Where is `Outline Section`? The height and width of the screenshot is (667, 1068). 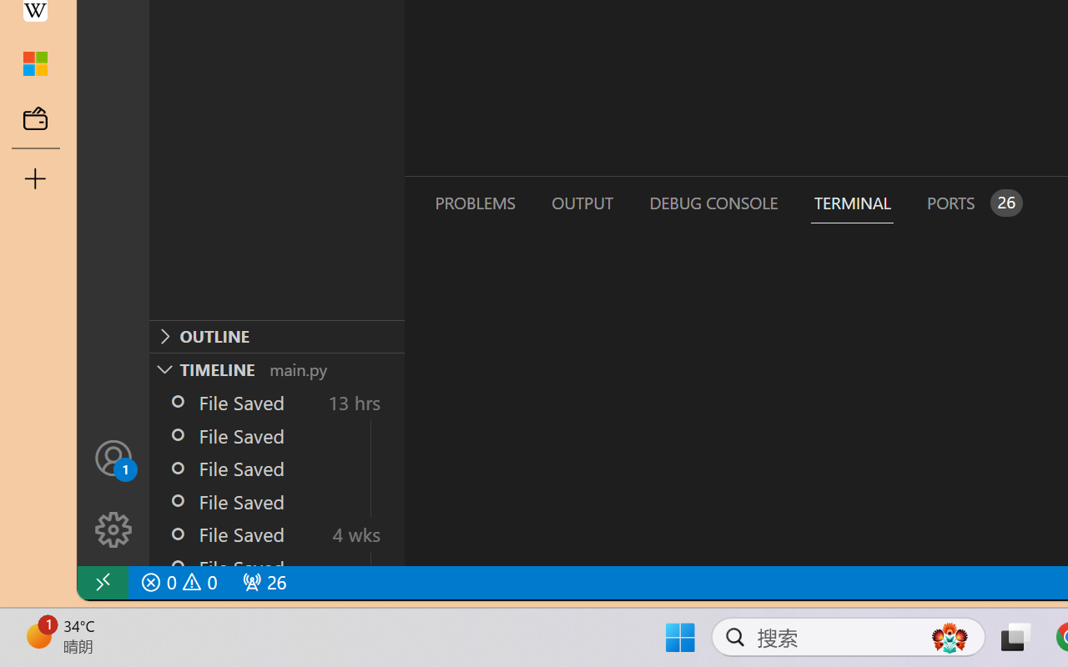 Outline Section is located at coordinates (276, 336).